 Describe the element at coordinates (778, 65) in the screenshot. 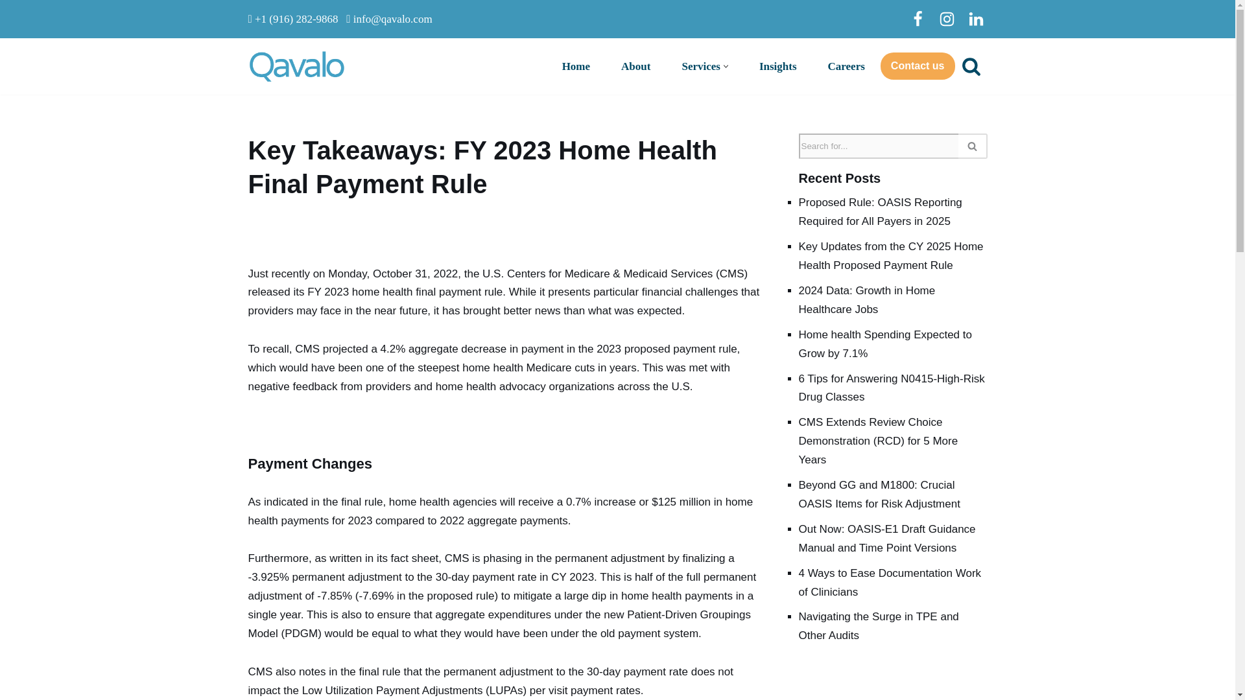

I see `Insights` at that location.